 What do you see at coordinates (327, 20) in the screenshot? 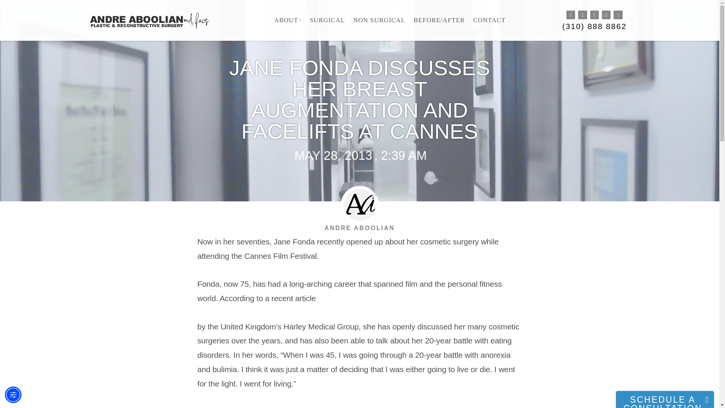
I see `SURGICAL` at bounding box center [327, 20].